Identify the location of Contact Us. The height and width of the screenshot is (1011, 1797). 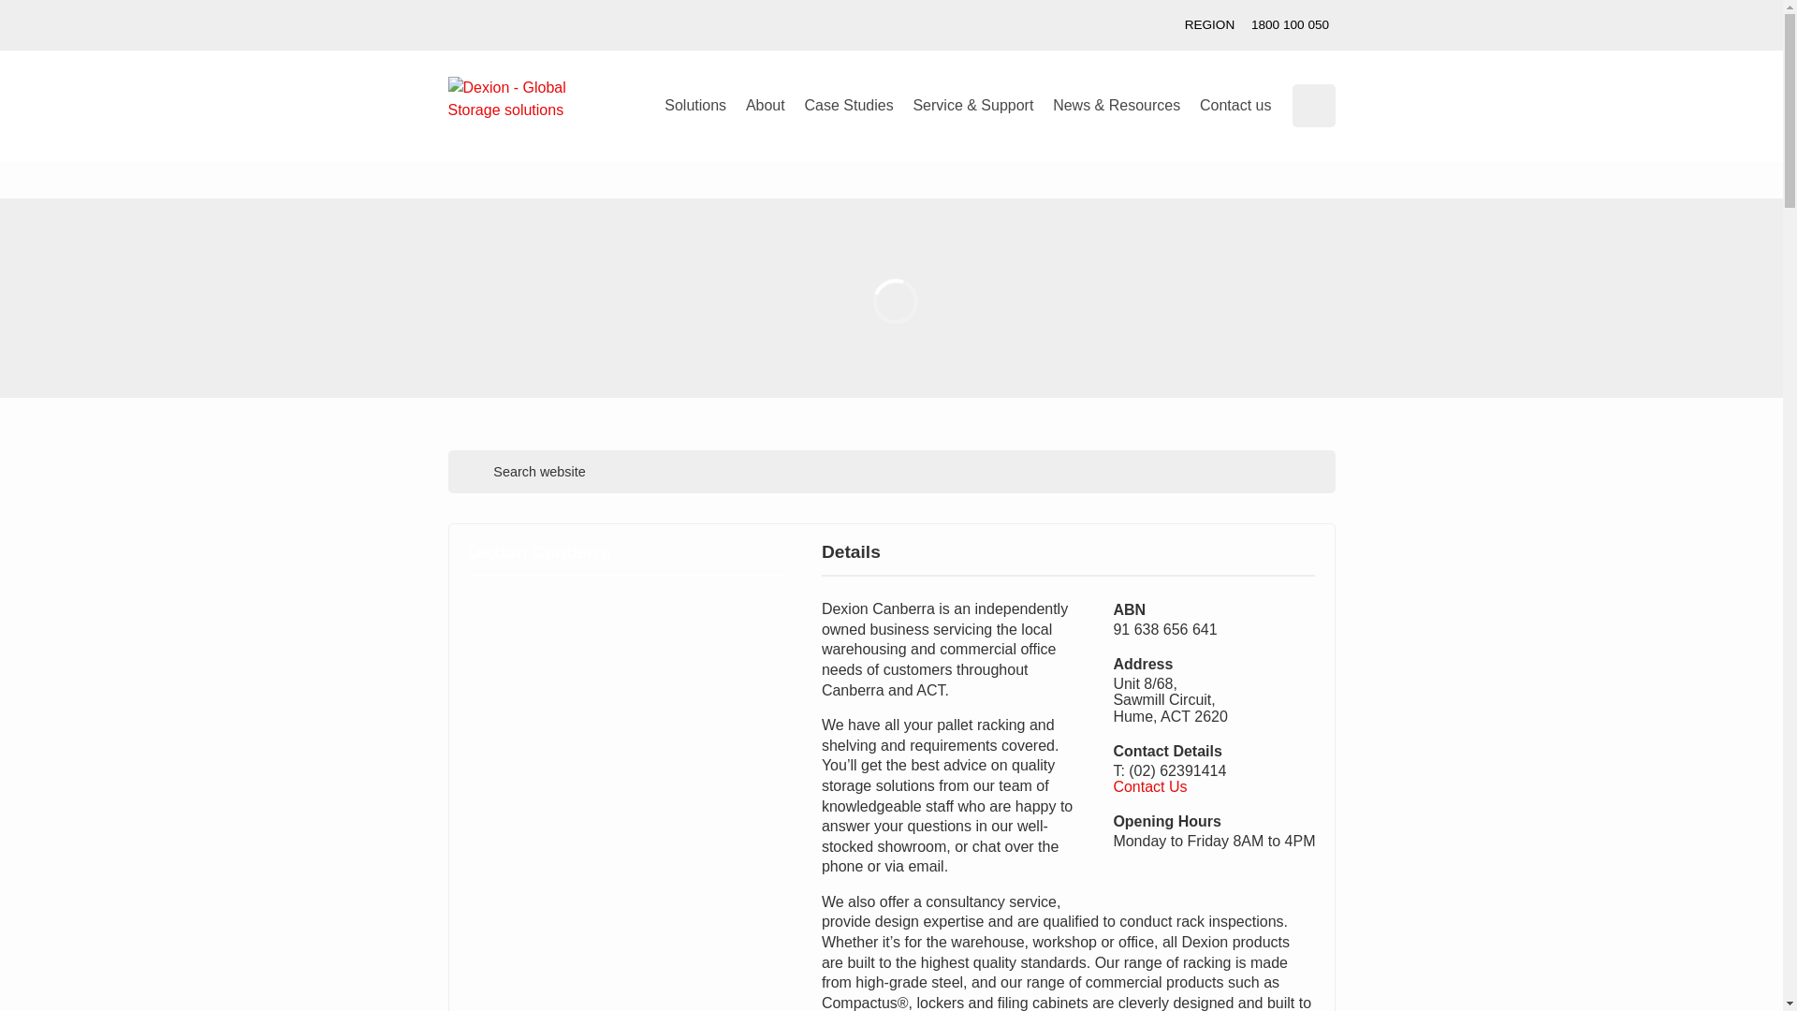
(1149, 786).